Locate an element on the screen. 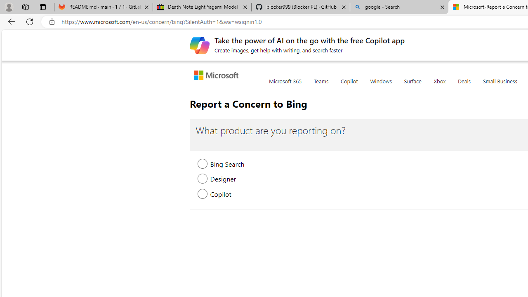 This screenshot has width=528, height=297. Bing Search, new section will be expanded is located at coordinates (203, 165).